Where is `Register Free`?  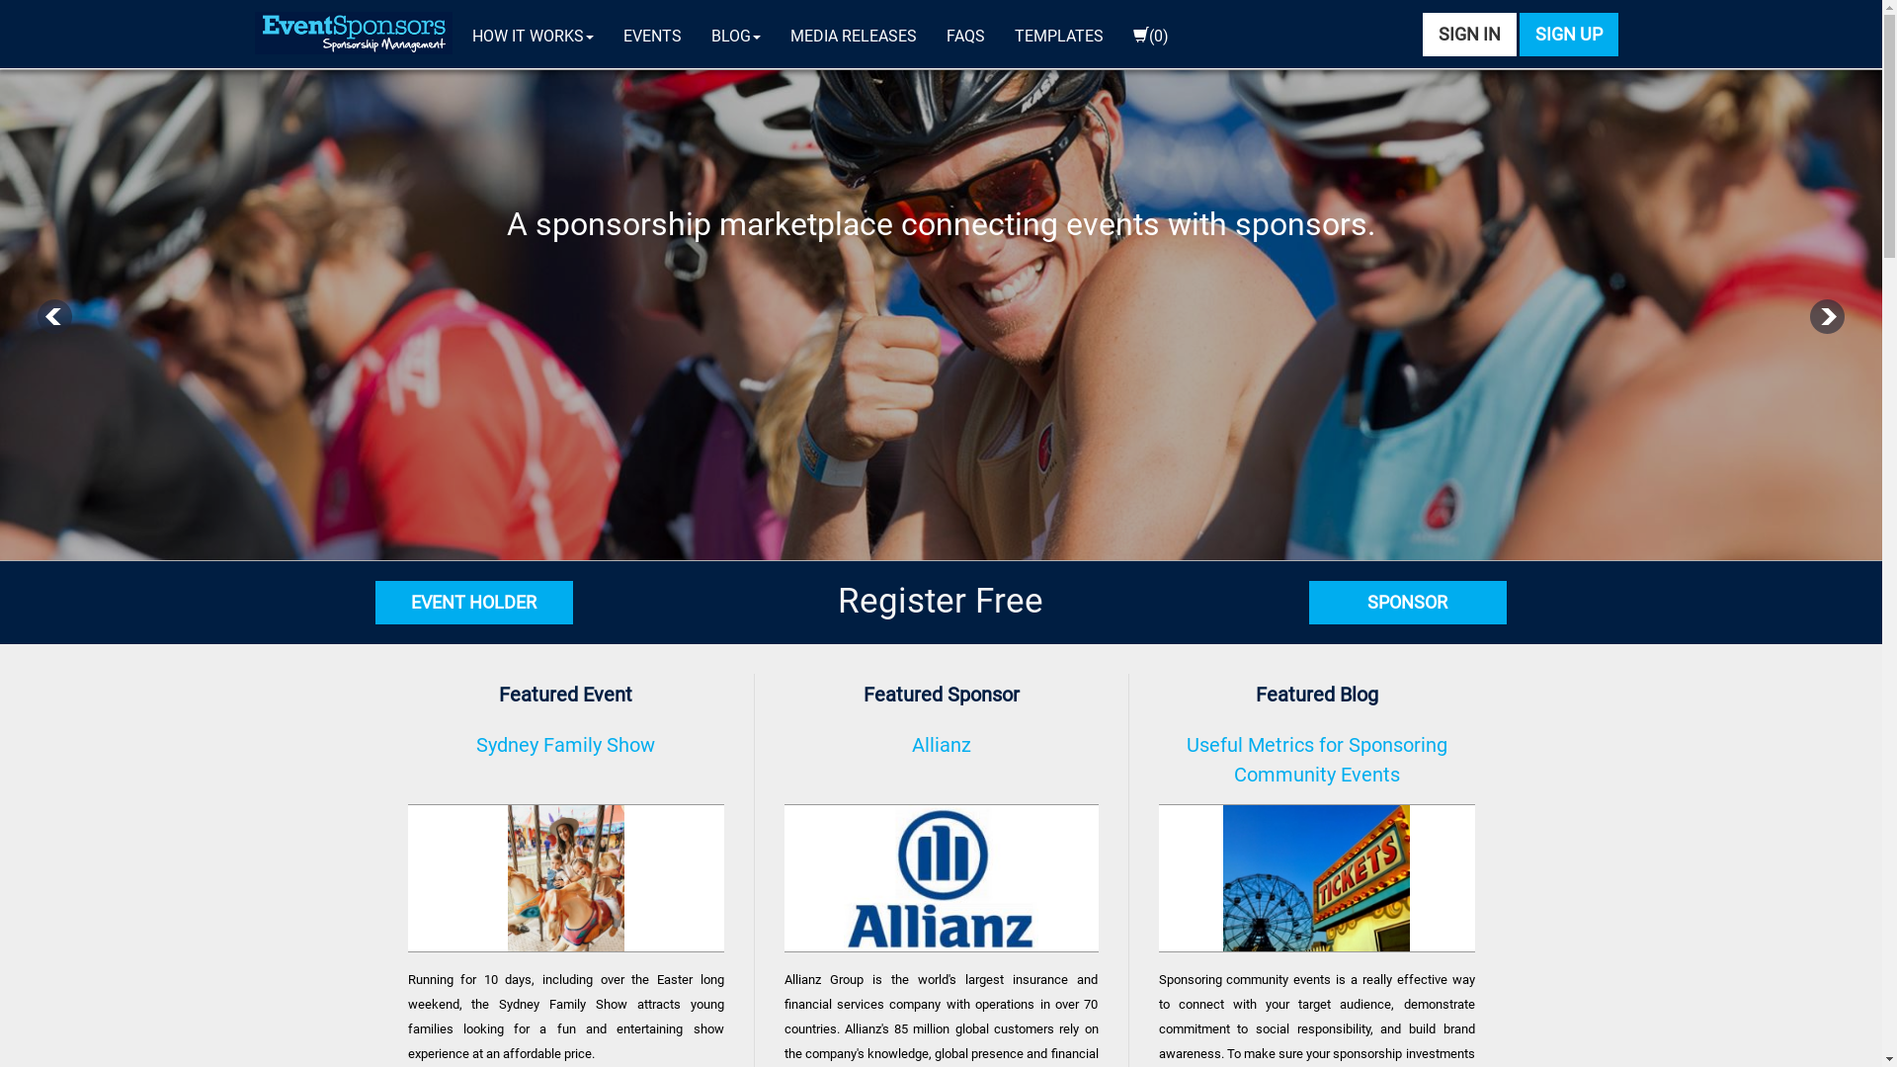 Register Free is located at coordinates (941, 602).